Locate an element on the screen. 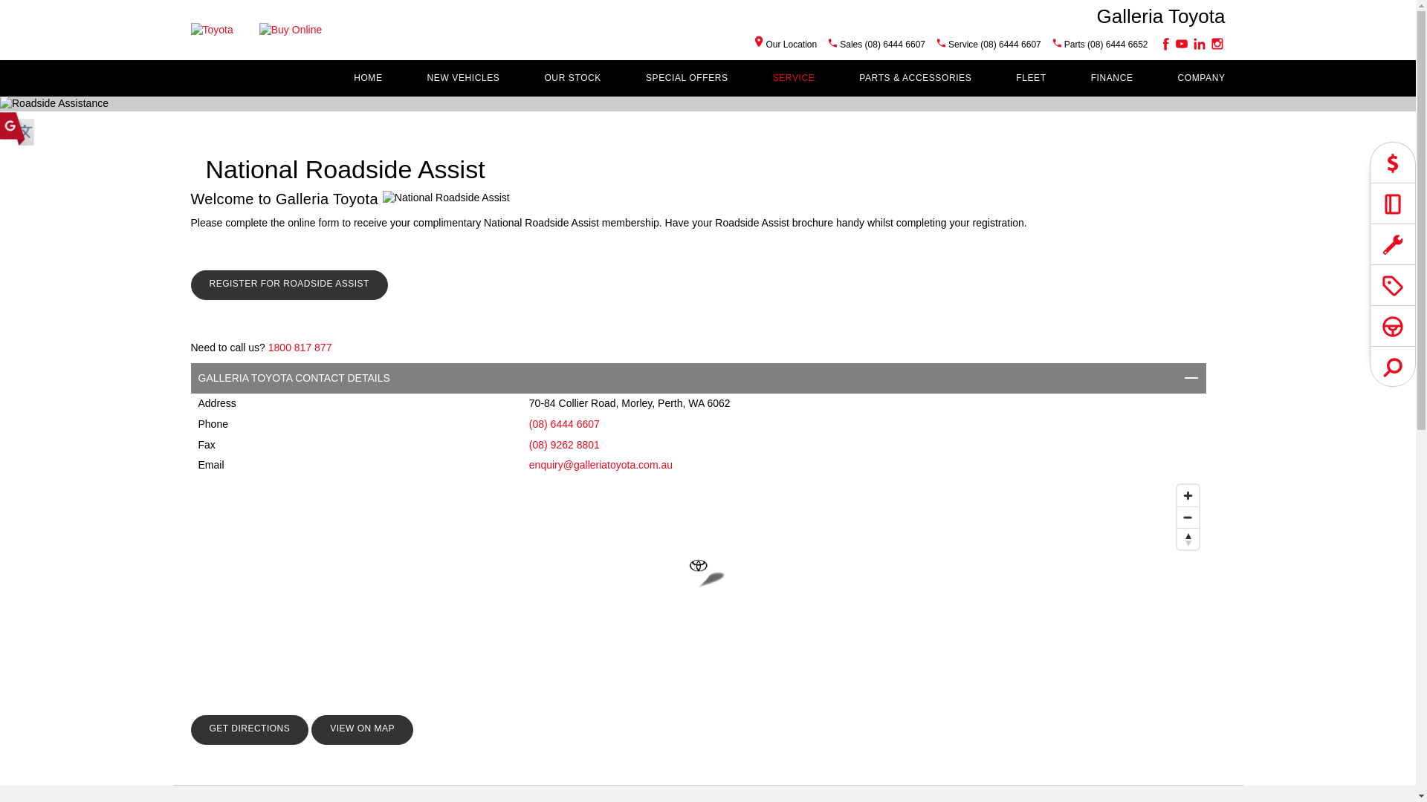 This screenshot has width=1427, height=802. Galleria Toyota is located at coordinates (1161, 16).